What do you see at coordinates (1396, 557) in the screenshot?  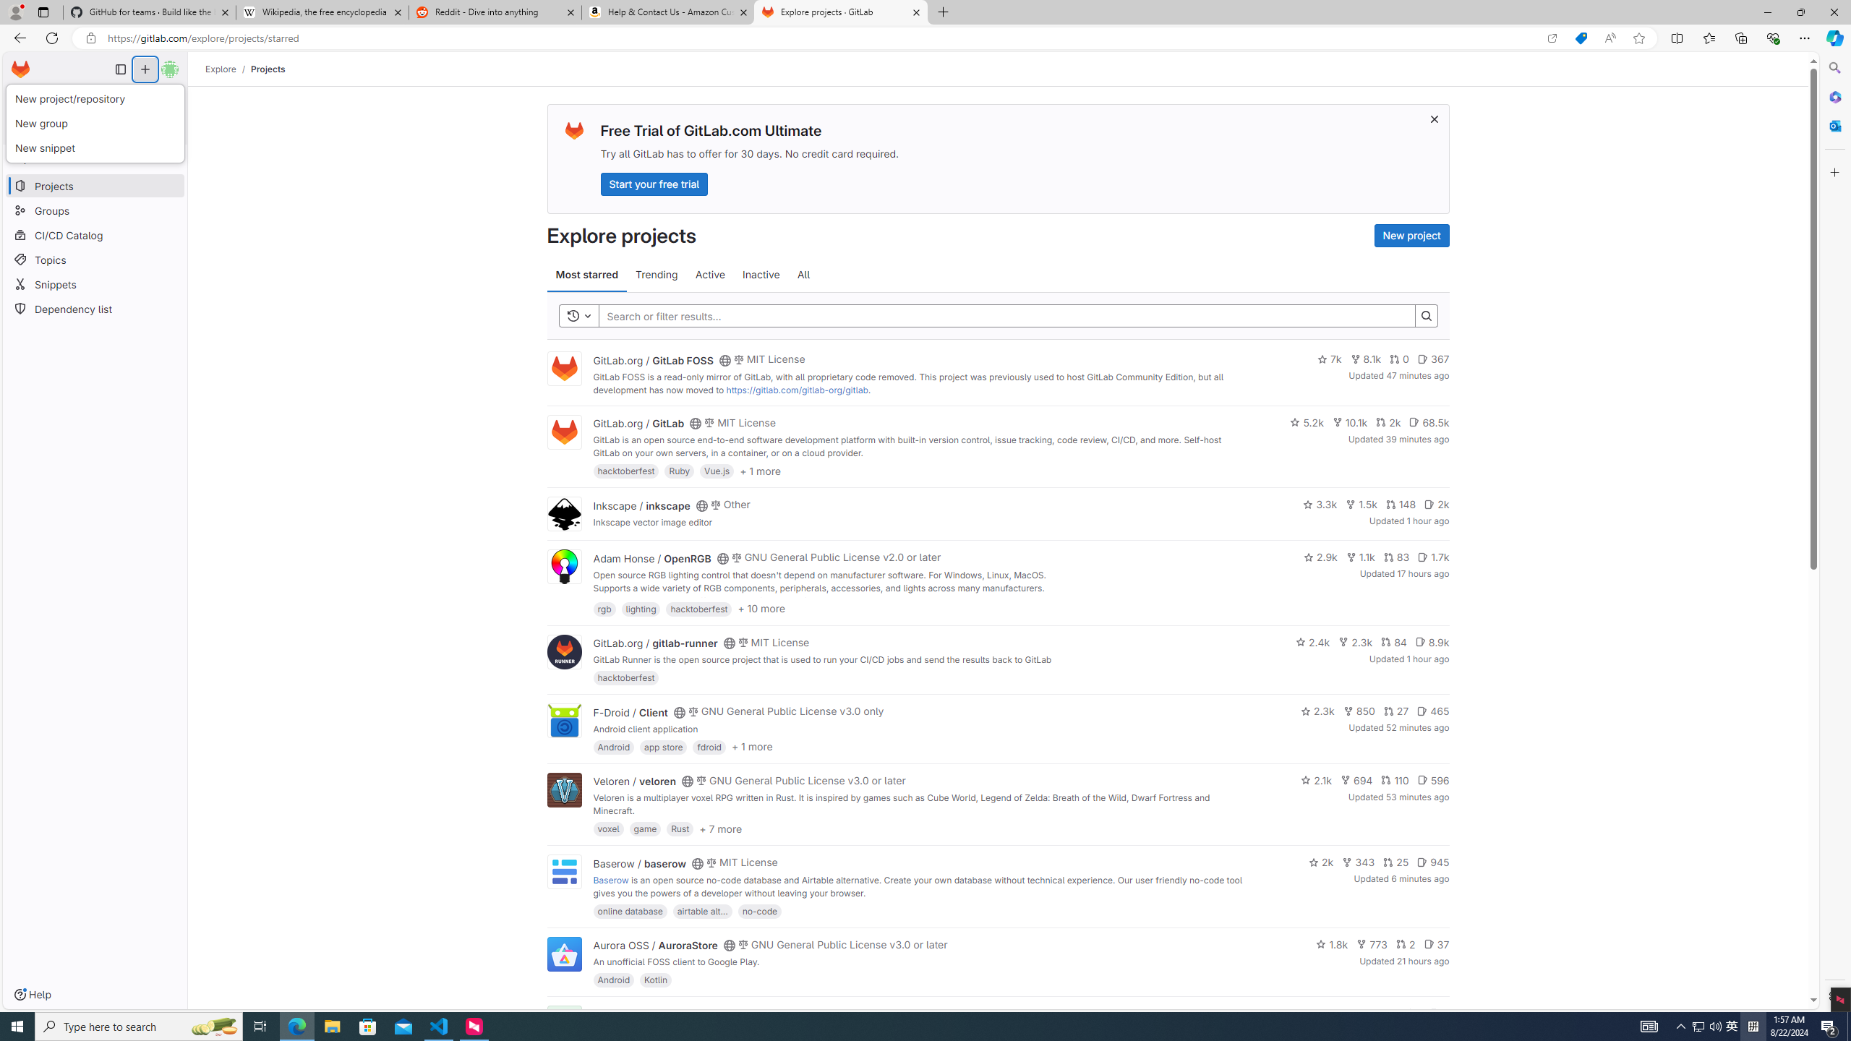 I see `83` at bounding box center [1396, 557].